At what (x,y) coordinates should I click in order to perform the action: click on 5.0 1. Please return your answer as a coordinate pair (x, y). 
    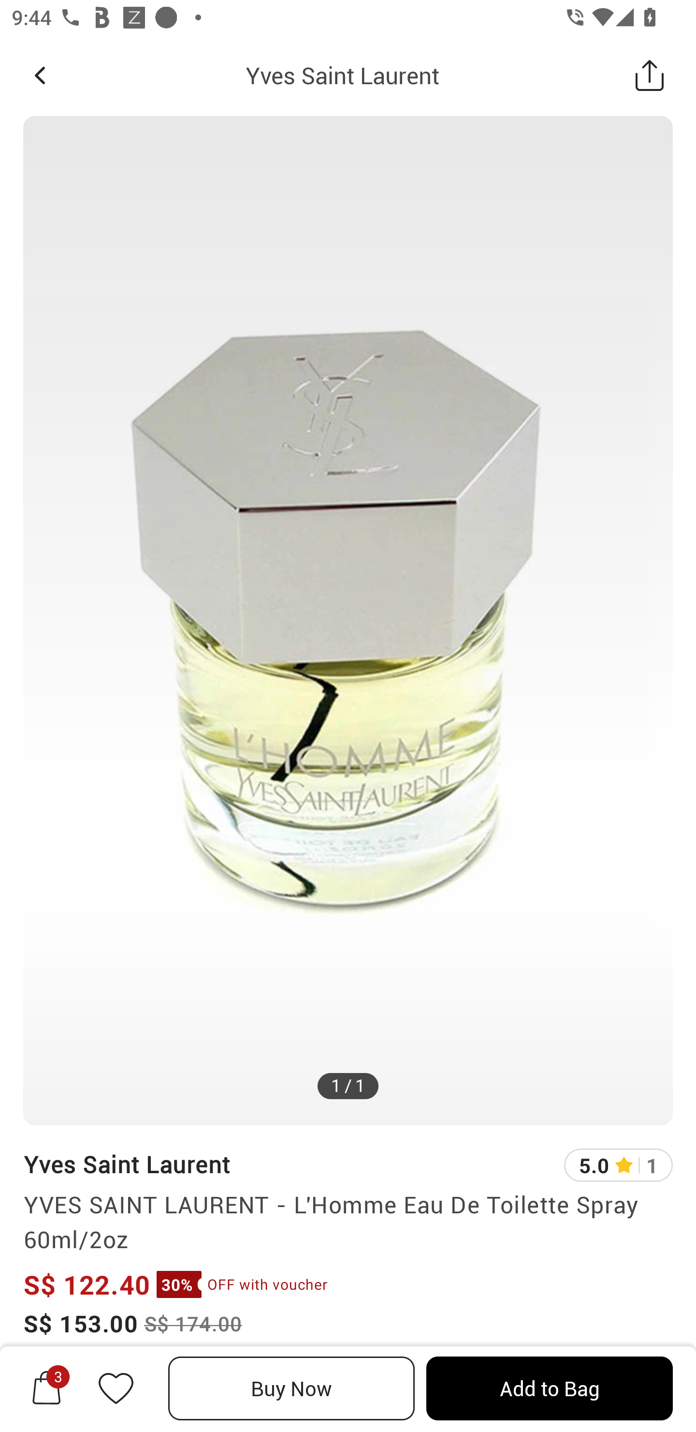
    Looking at the image, I should click on (618, 1165).